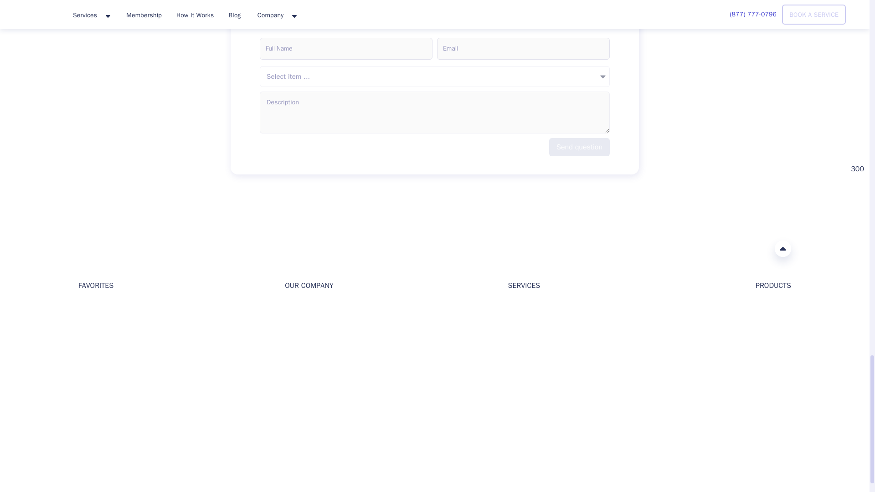 The height and width of the screenshot is (492, 875). I want to click on Select item ..., so click(435, 77).